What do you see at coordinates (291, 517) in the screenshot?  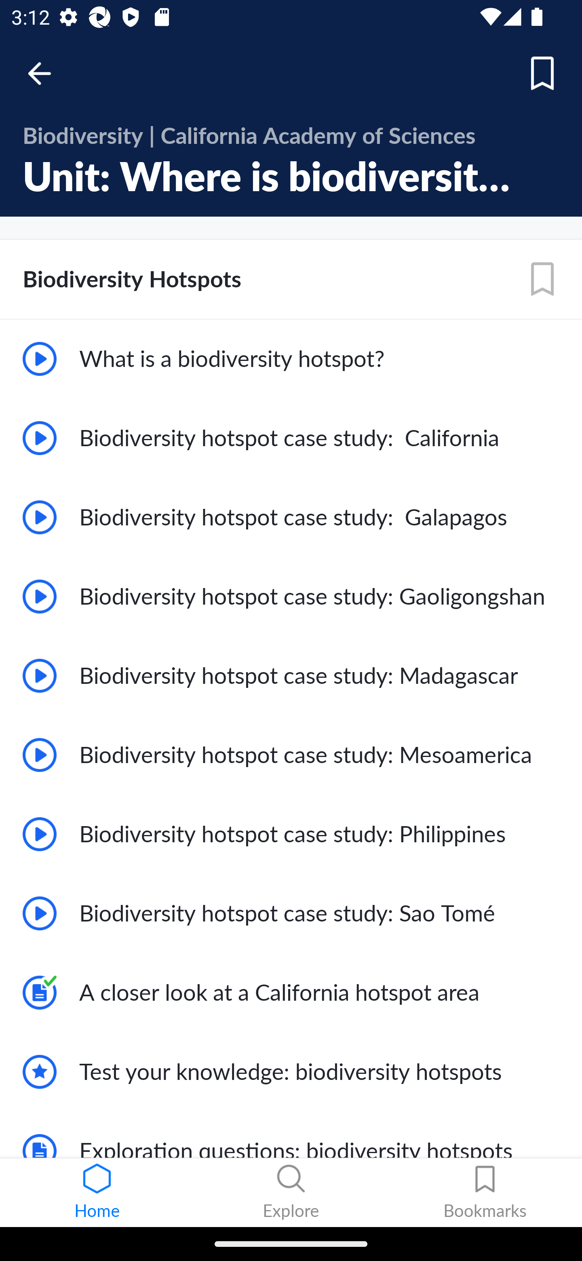 I see `Biodiversity hotspot case study:  Galapagos` at bounding box center [291, 517].